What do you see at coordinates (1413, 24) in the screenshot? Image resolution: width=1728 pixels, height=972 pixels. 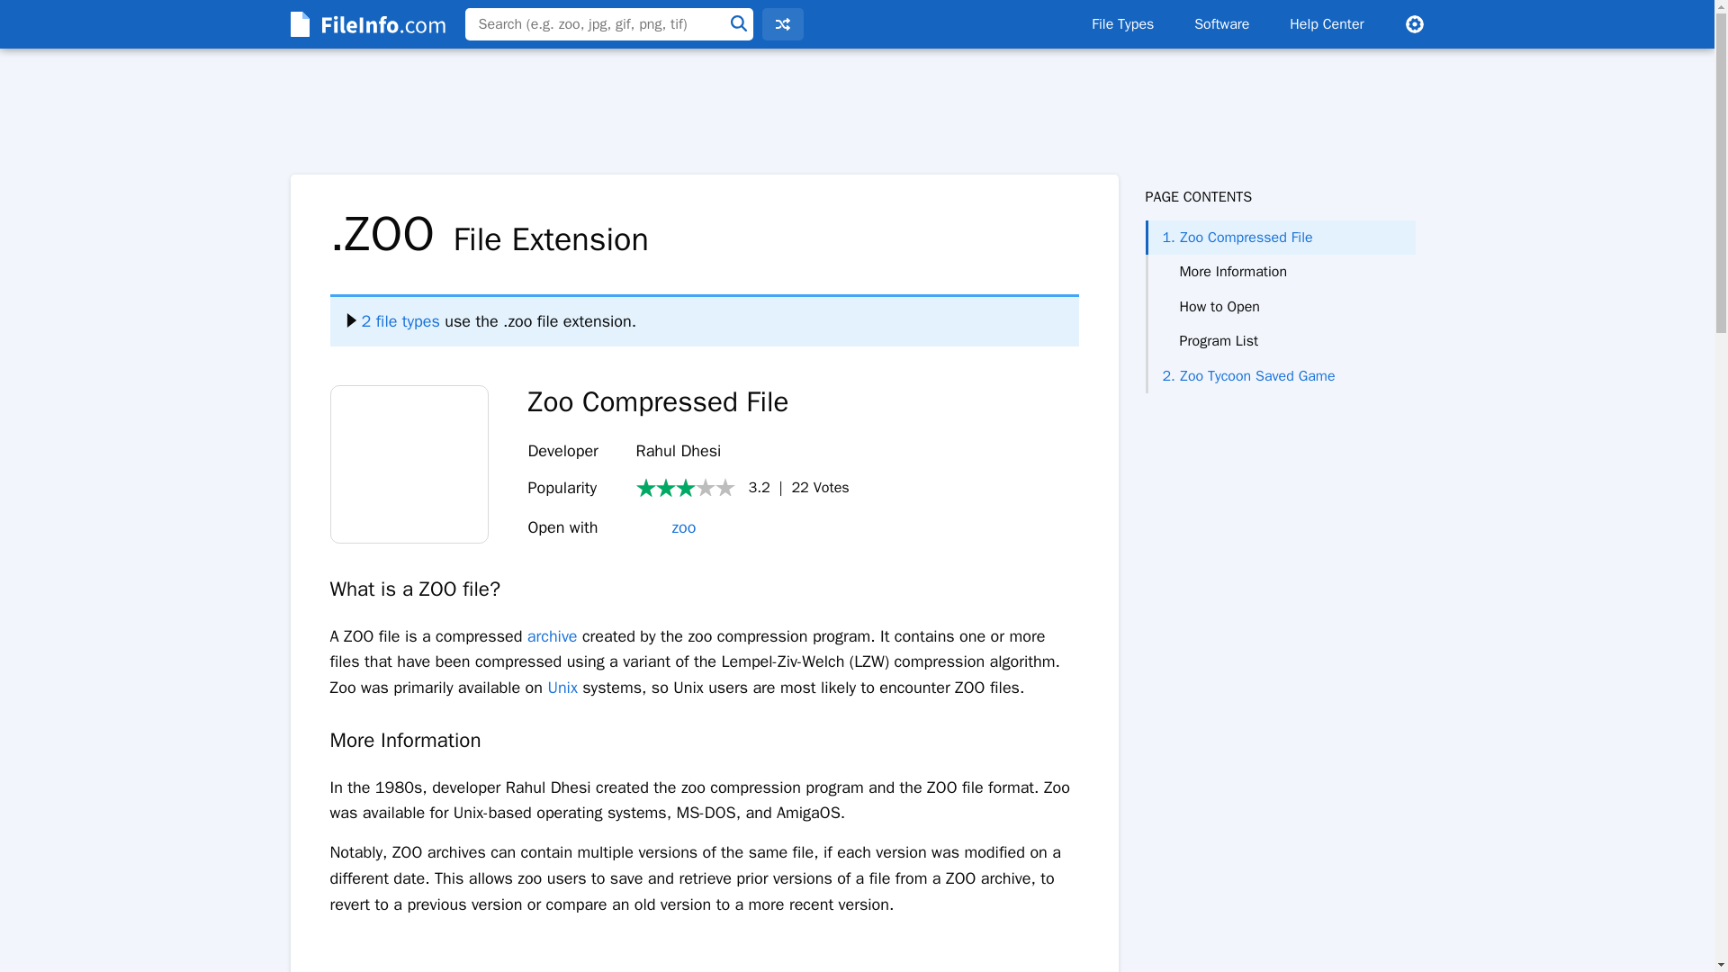 I see `Settings` at bounding box center [1413, 24].